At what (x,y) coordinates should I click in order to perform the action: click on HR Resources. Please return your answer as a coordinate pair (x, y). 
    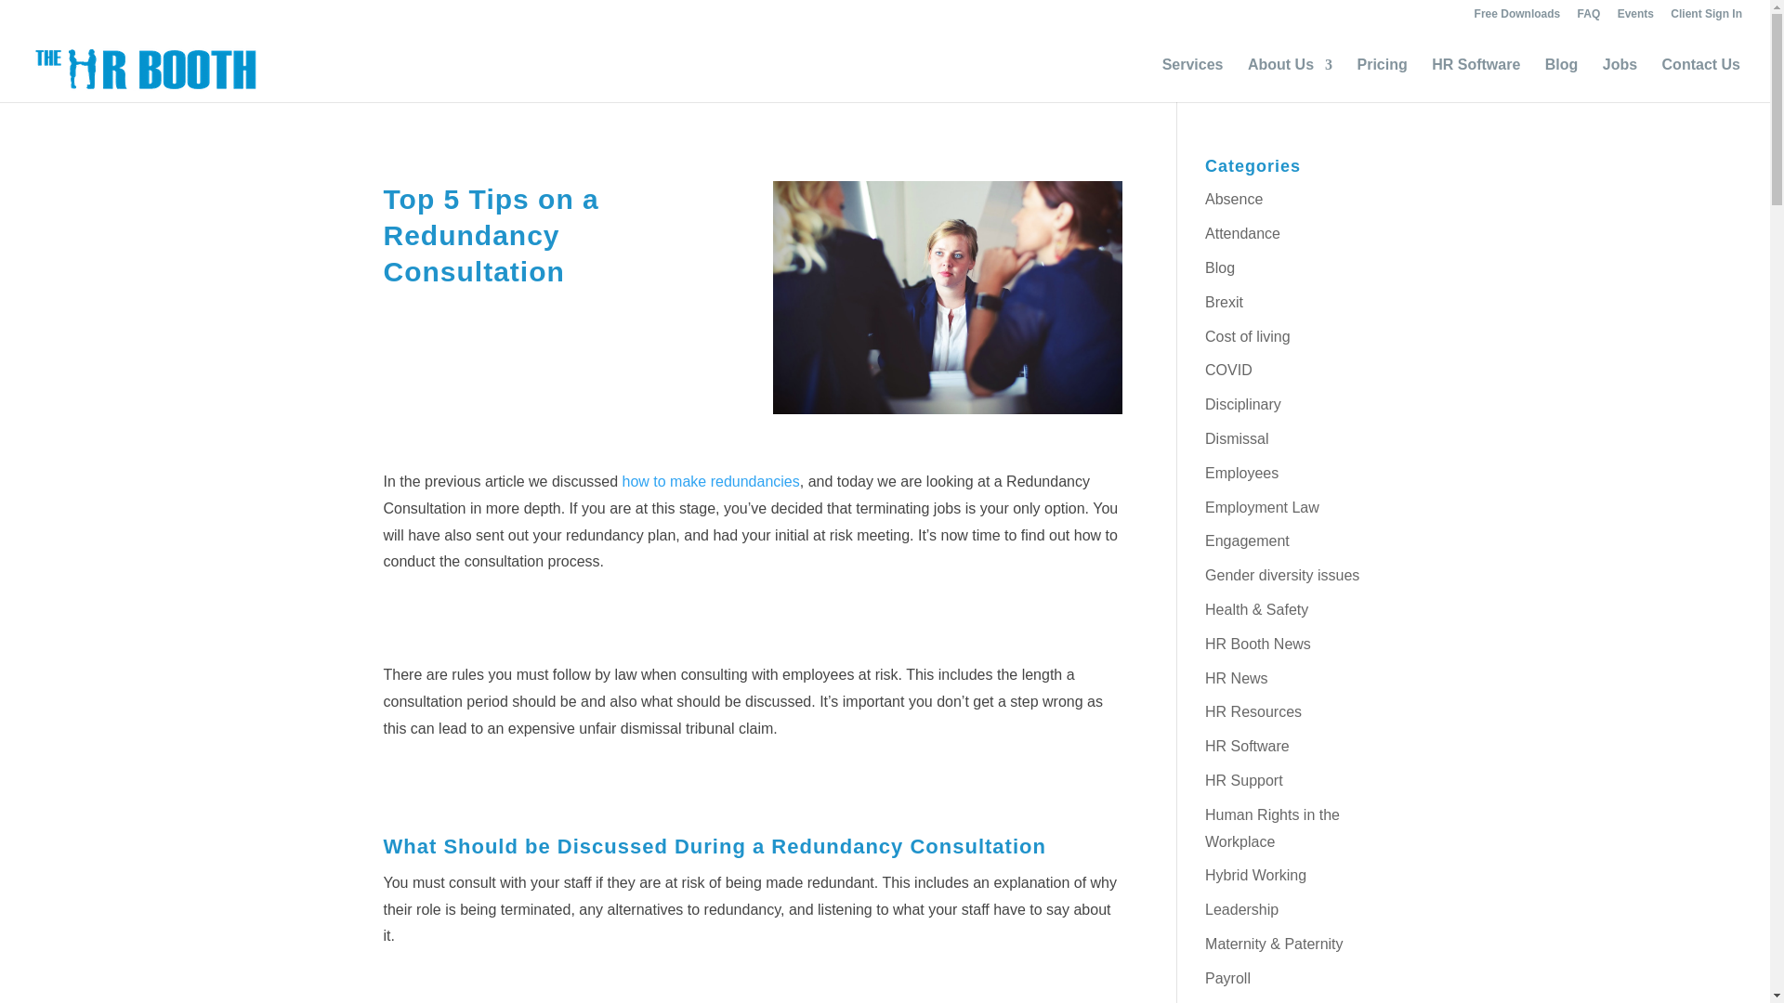
    Looking at the image, I should click on (1253, 711).